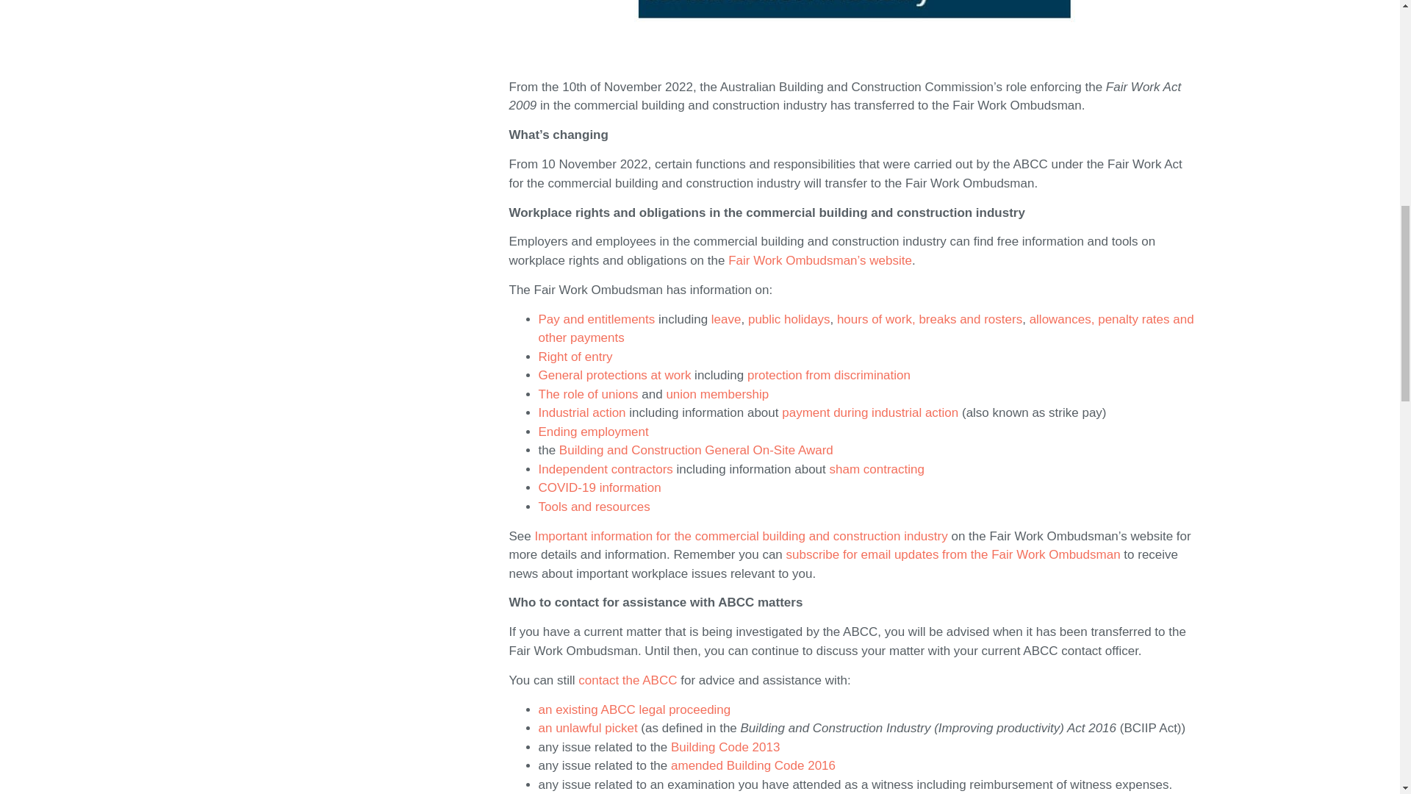 The width and height of the screenshot is (1411, 794). I want to click on hours of work, breaks and rosters, so click(929, 319).